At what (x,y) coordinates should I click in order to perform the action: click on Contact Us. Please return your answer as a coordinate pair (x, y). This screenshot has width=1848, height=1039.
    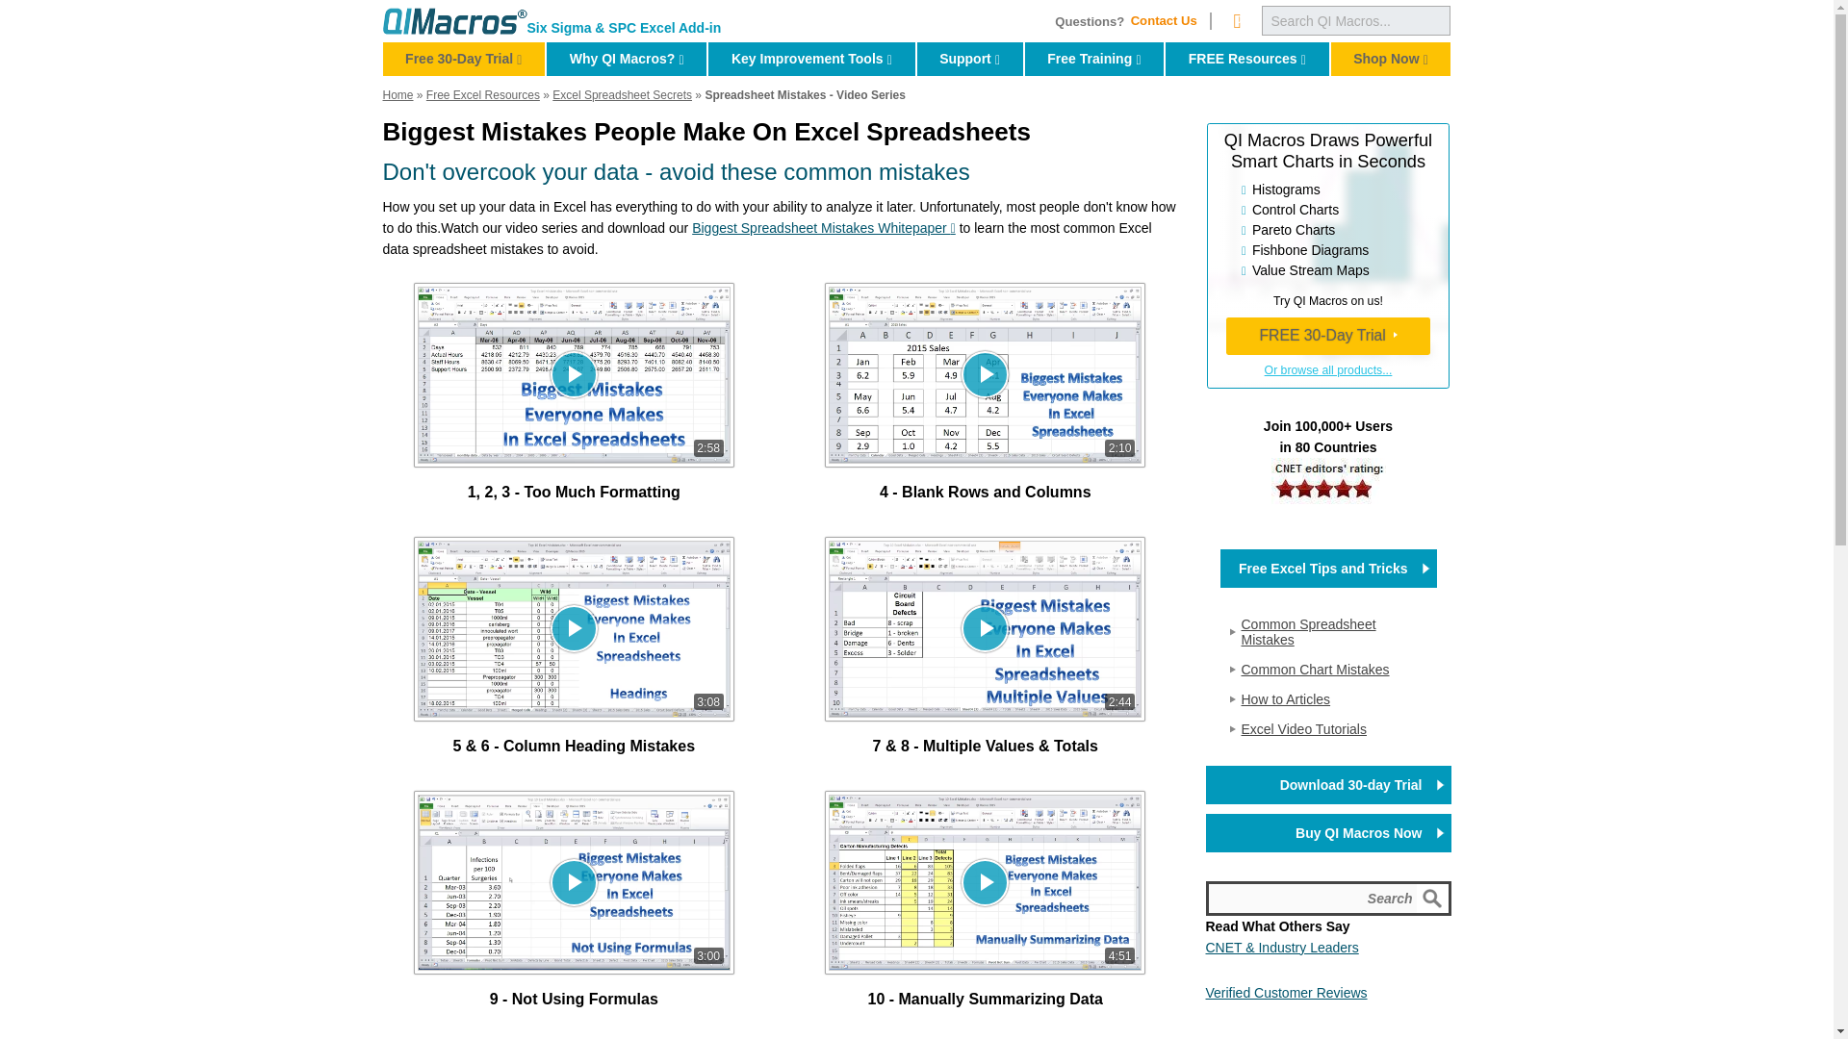
    Looking at the image, I should click on (810, 59).